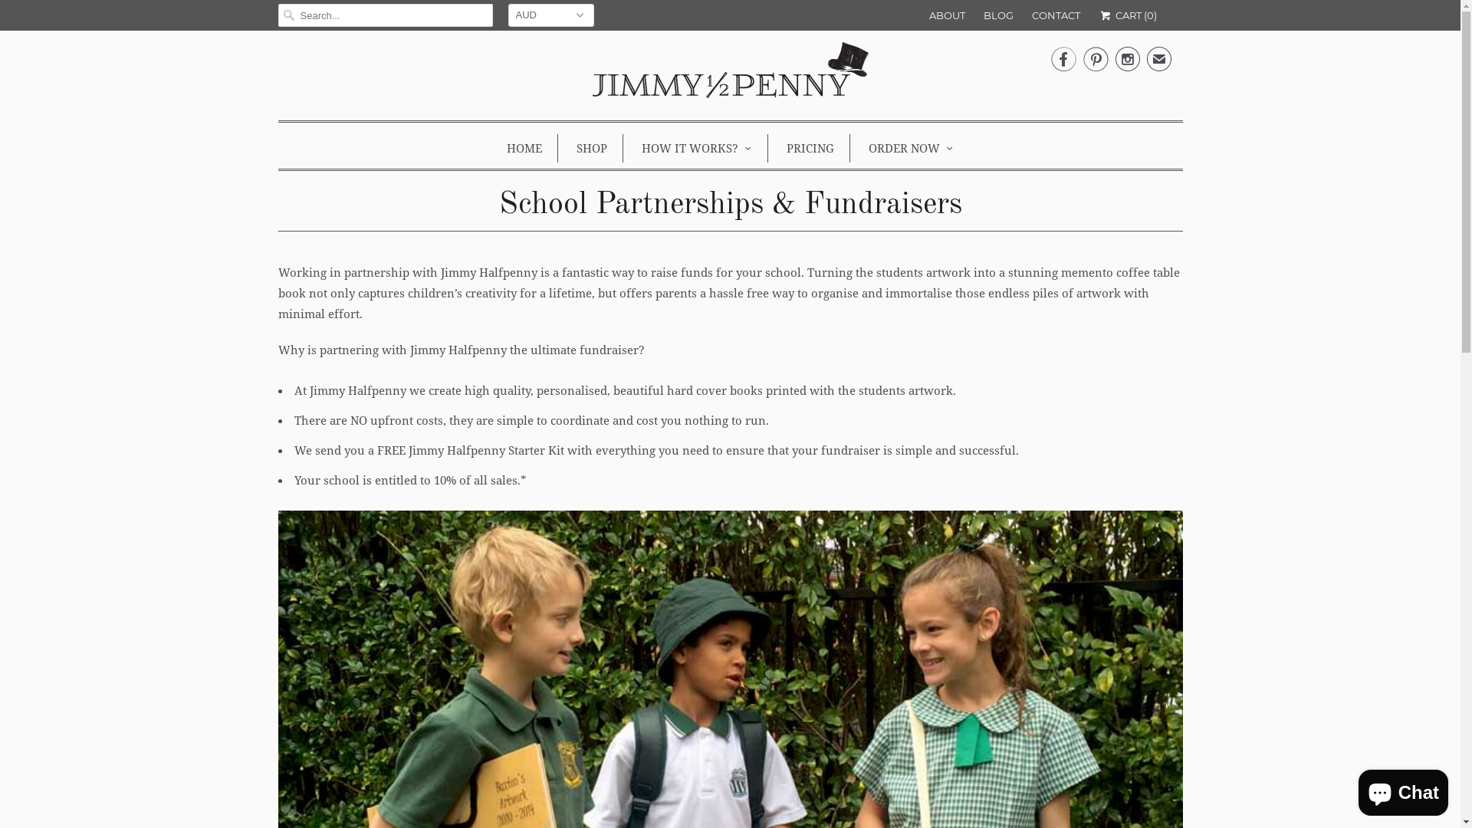 The height and width of the screenshot is (828, 1472). I want to click on Jimmy Halfpenny, so click(730, 74).